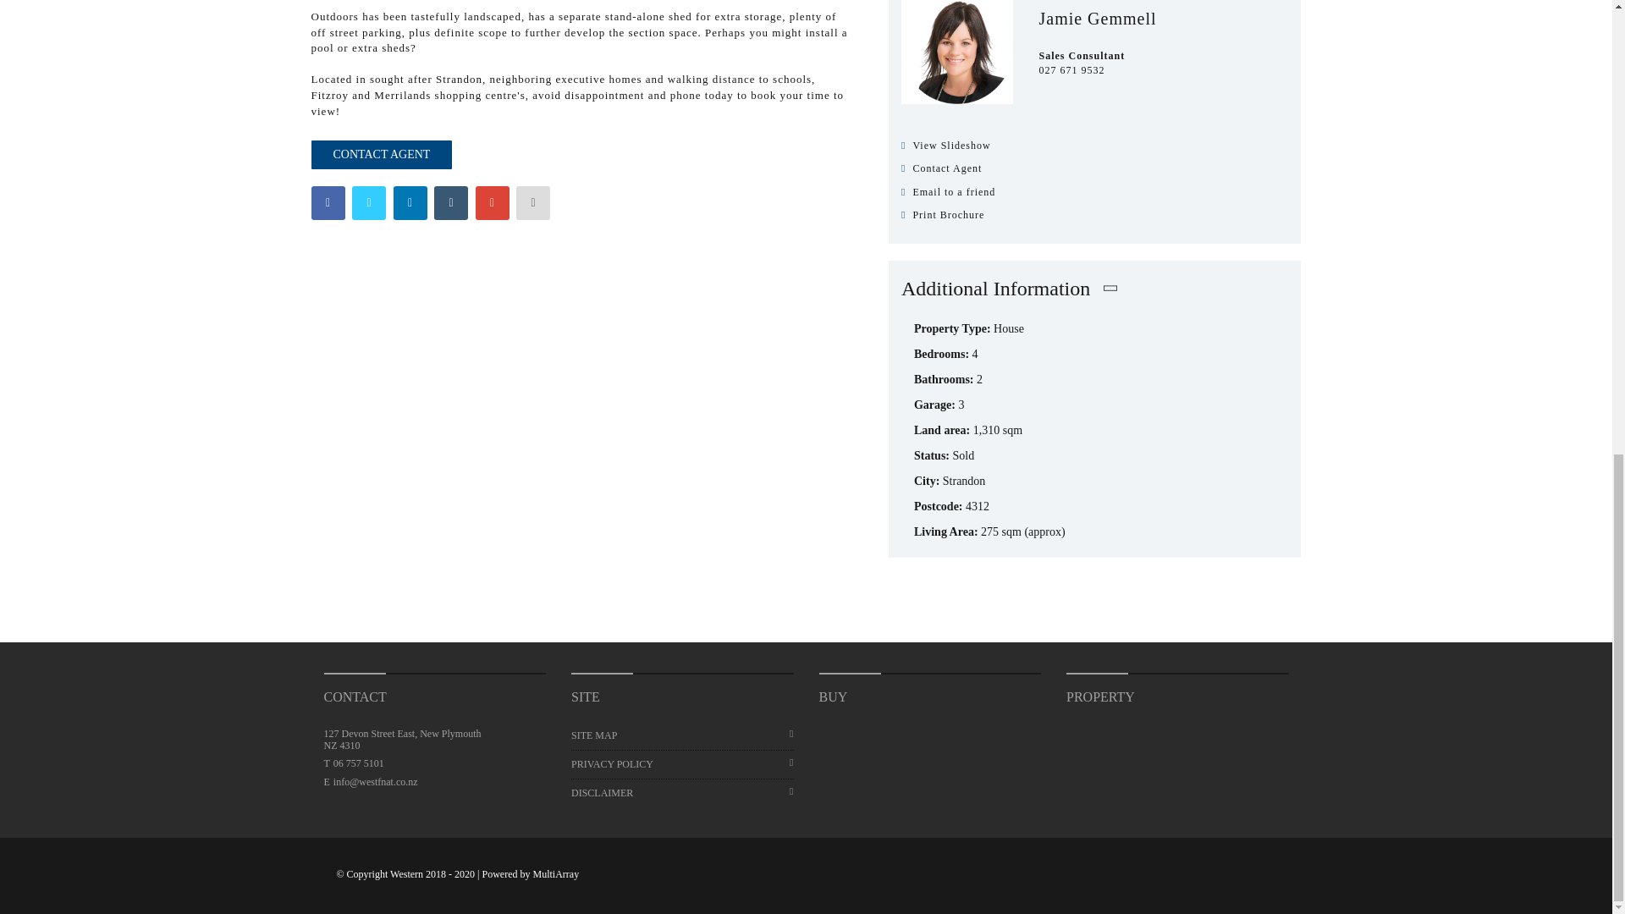 The width and height of the screenshot is (1625, 914). I want to click on CONTACT AGENT, so click(383, 154).